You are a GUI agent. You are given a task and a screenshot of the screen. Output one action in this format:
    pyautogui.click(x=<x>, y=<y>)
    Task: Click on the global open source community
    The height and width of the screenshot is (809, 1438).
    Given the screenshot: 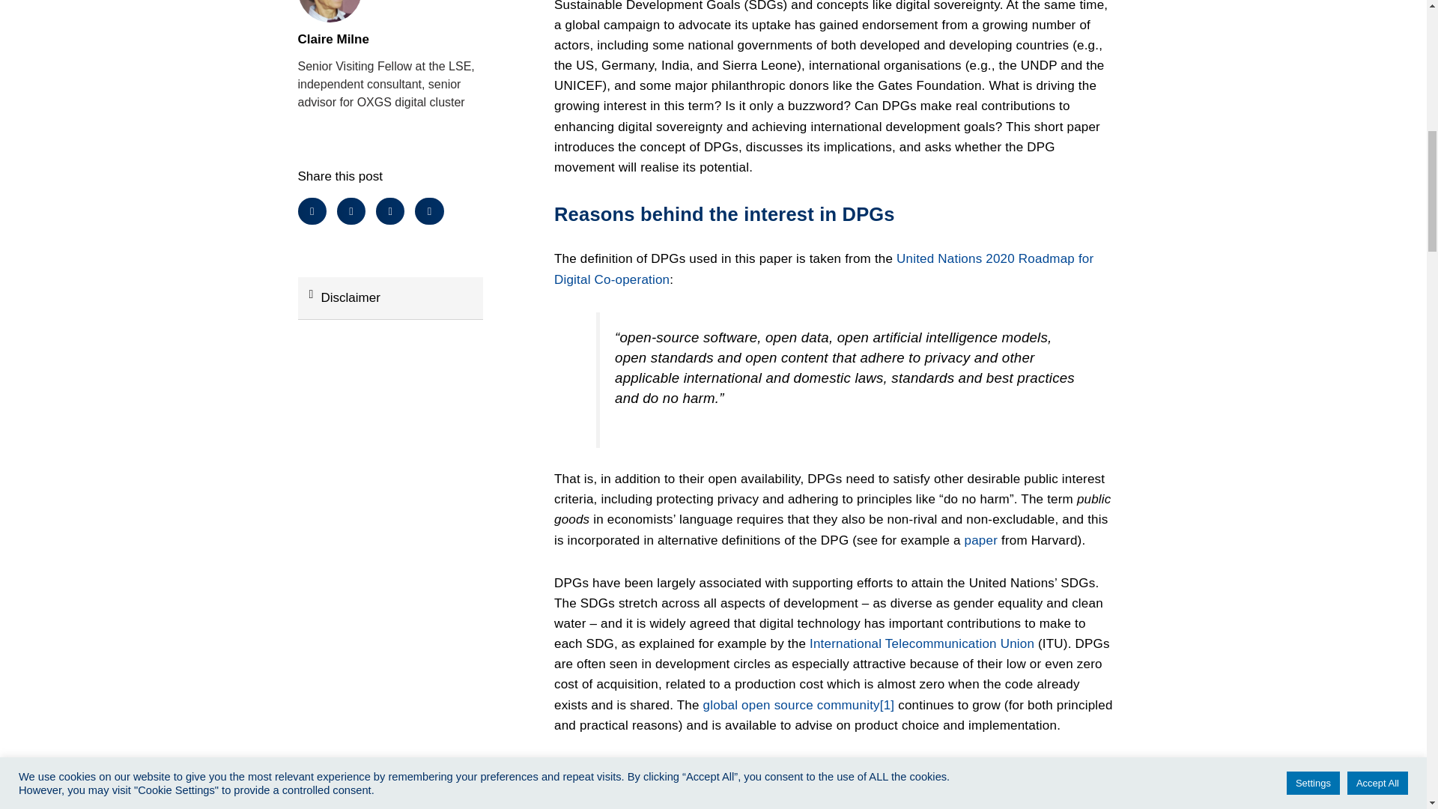 What is the action you would take?
    pyautogui.click(x=791, y=706)
    